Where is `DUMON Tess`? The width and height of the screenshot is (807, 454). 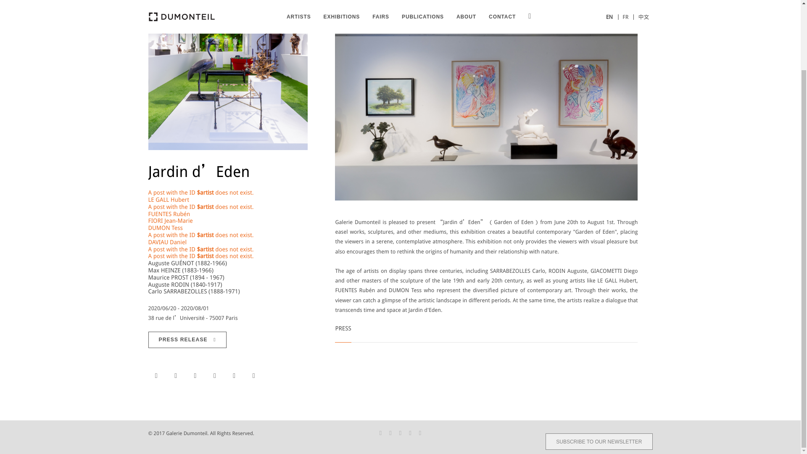 DUMON Tess is located at coordinates (165, 227).